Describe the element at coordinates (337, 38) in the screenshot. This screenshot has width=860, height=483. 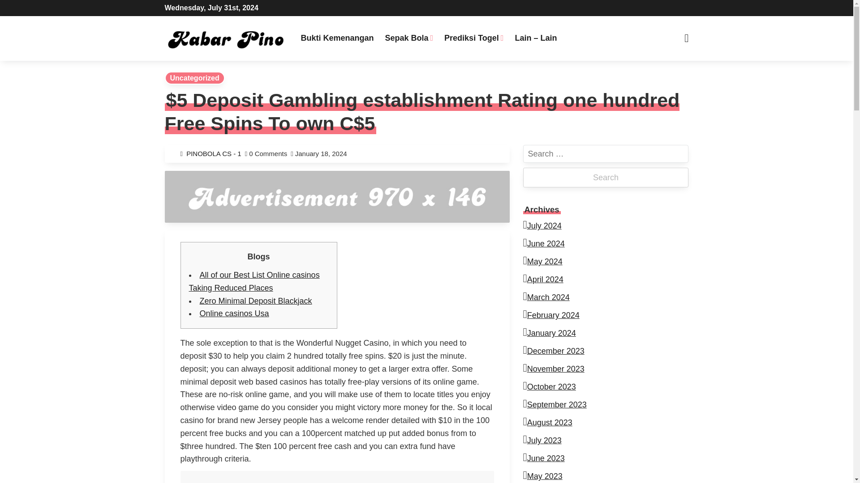
I see `Bukti Kemenangan` at that location.